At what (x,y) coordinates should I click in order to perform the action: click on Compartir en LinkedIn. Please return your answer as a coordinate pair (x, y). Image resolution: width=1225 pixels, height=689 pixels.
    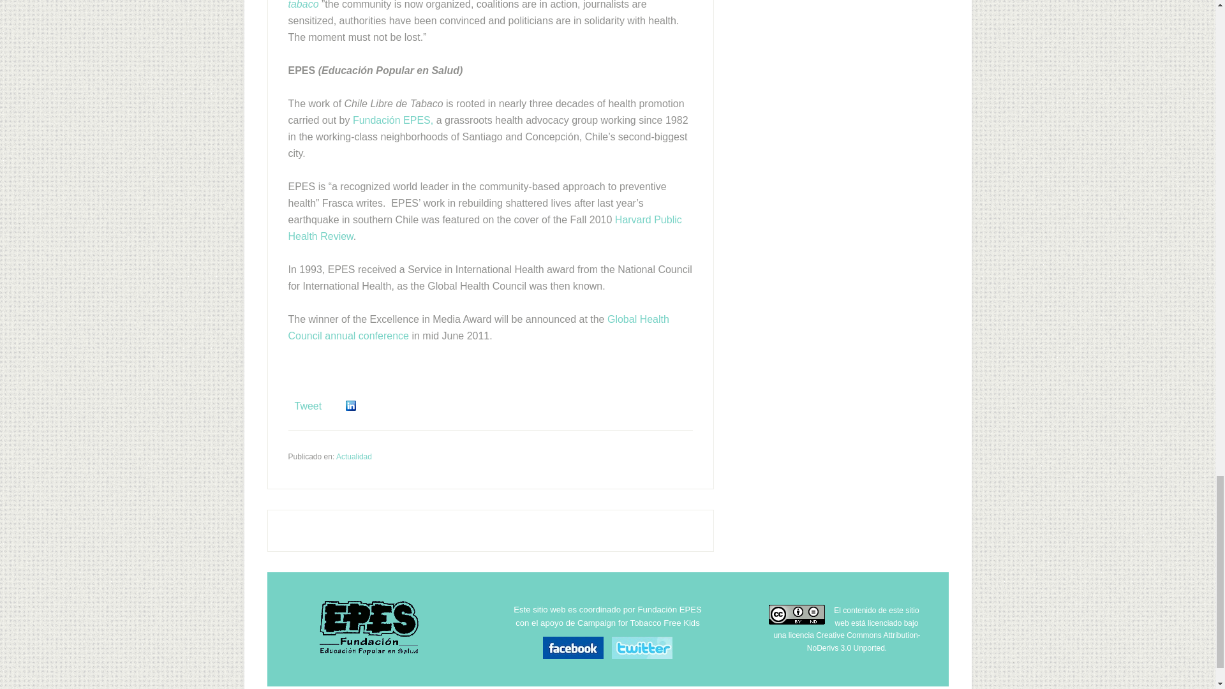
    Looking at the image, I should click on (351, 405).